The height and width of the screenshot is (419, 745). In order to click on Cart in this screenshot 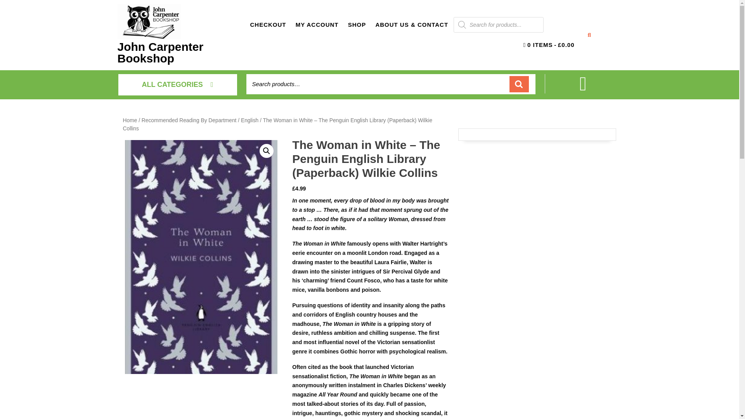, I will do `click(583, 88)`.